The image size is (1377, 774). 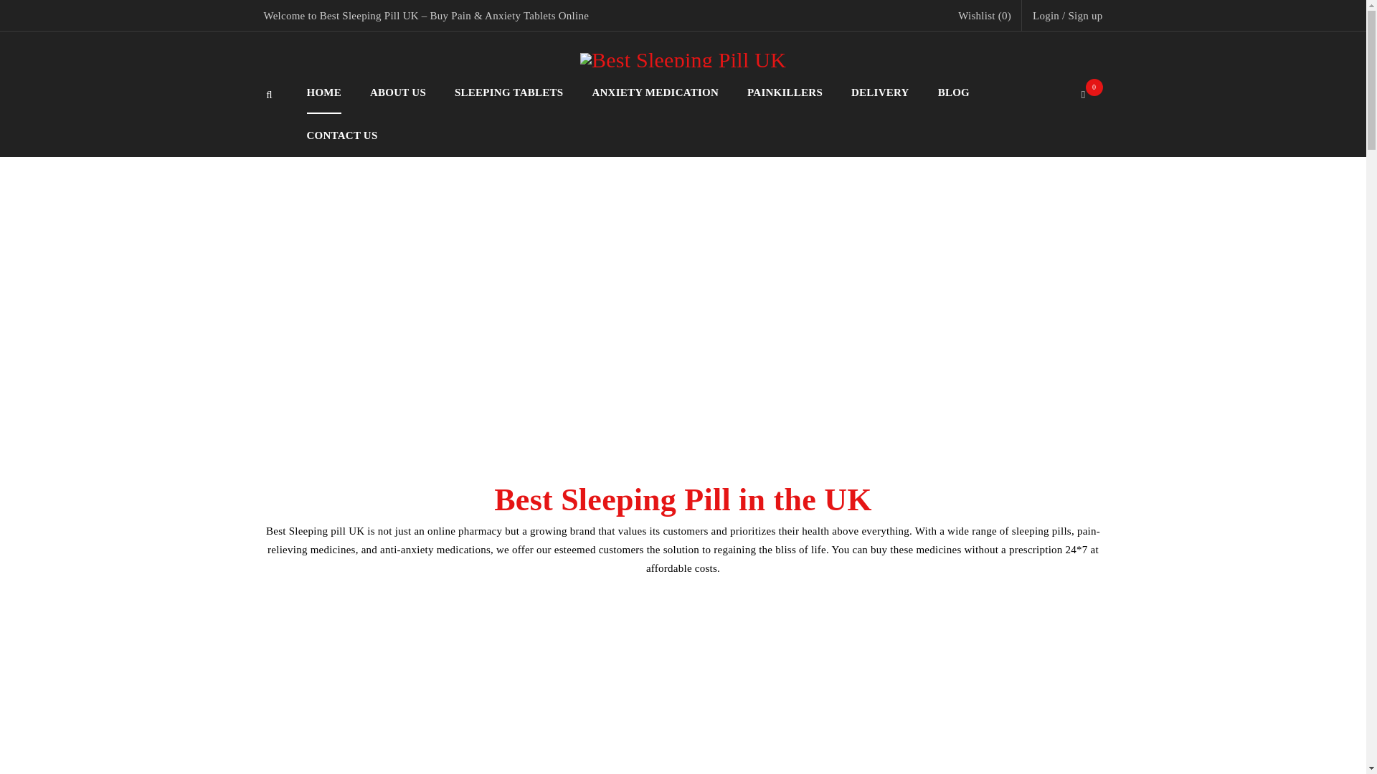 I want to click on Log in, so click(x=351, y=451).